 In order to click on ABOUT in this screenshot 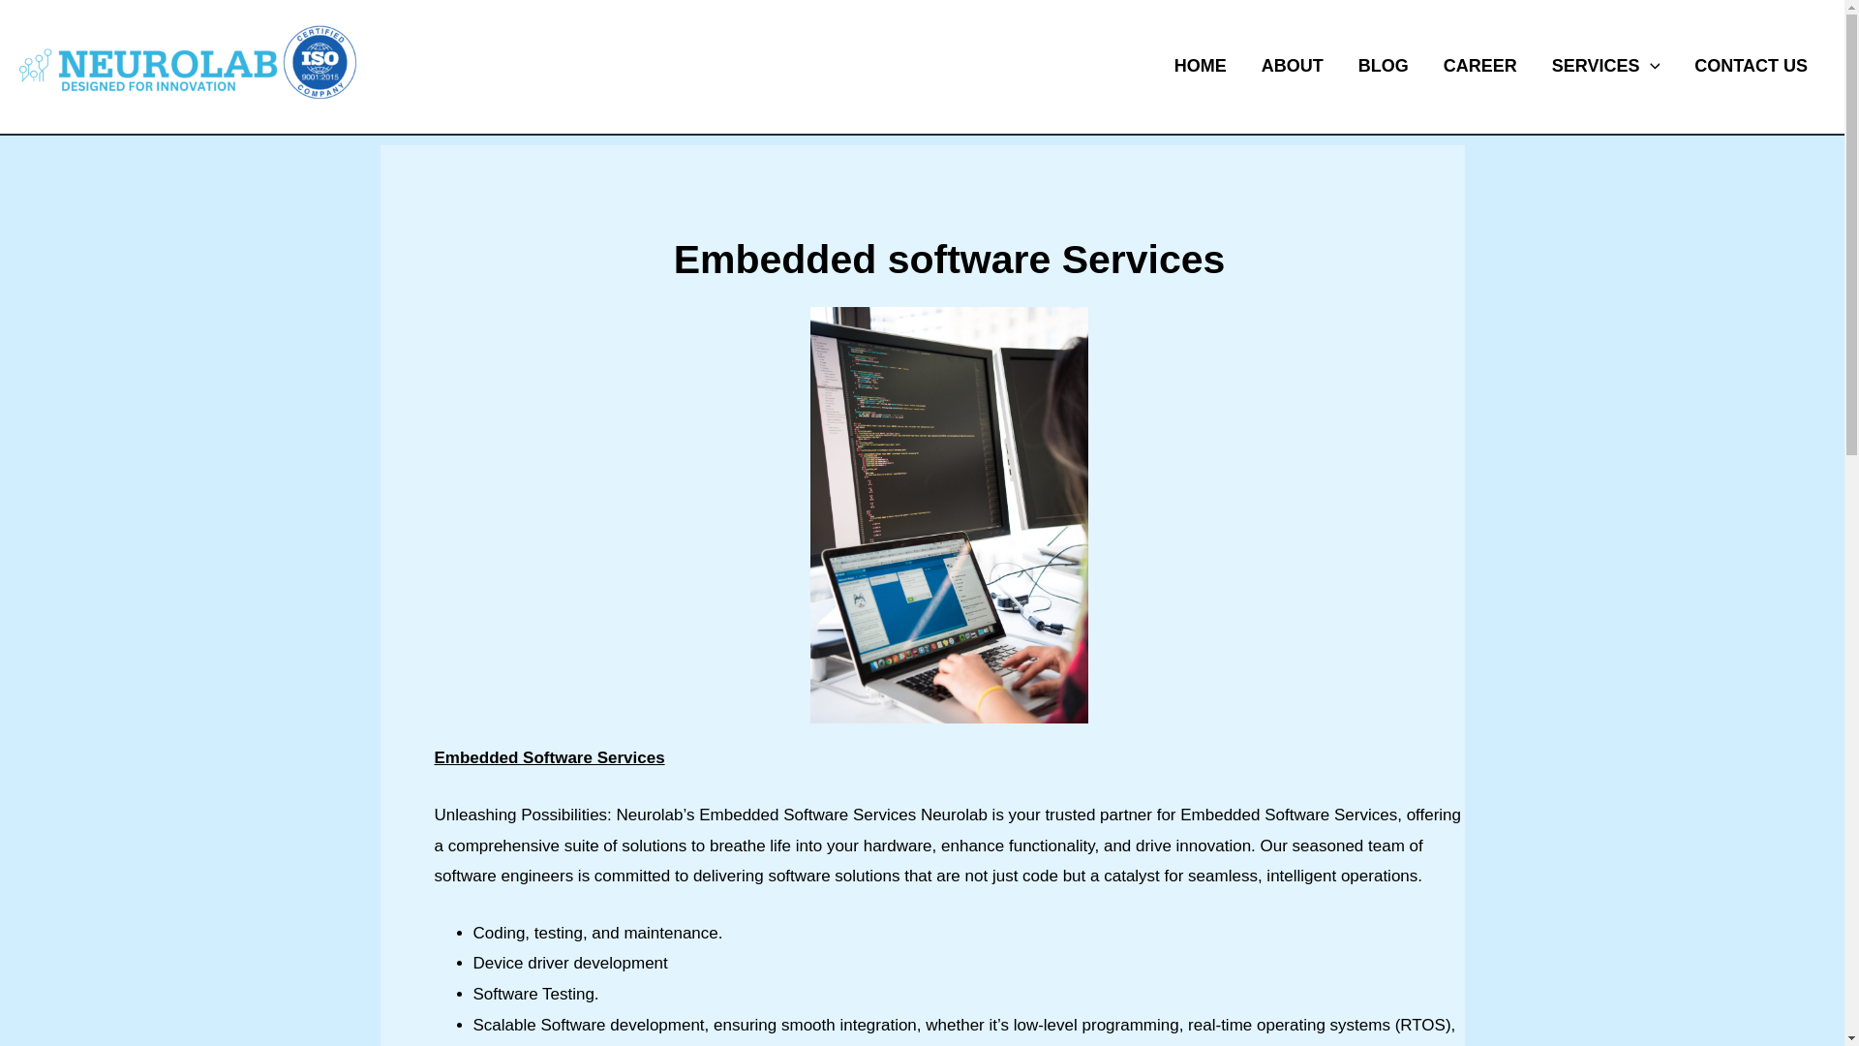, I will do `click(1292, 66)`.